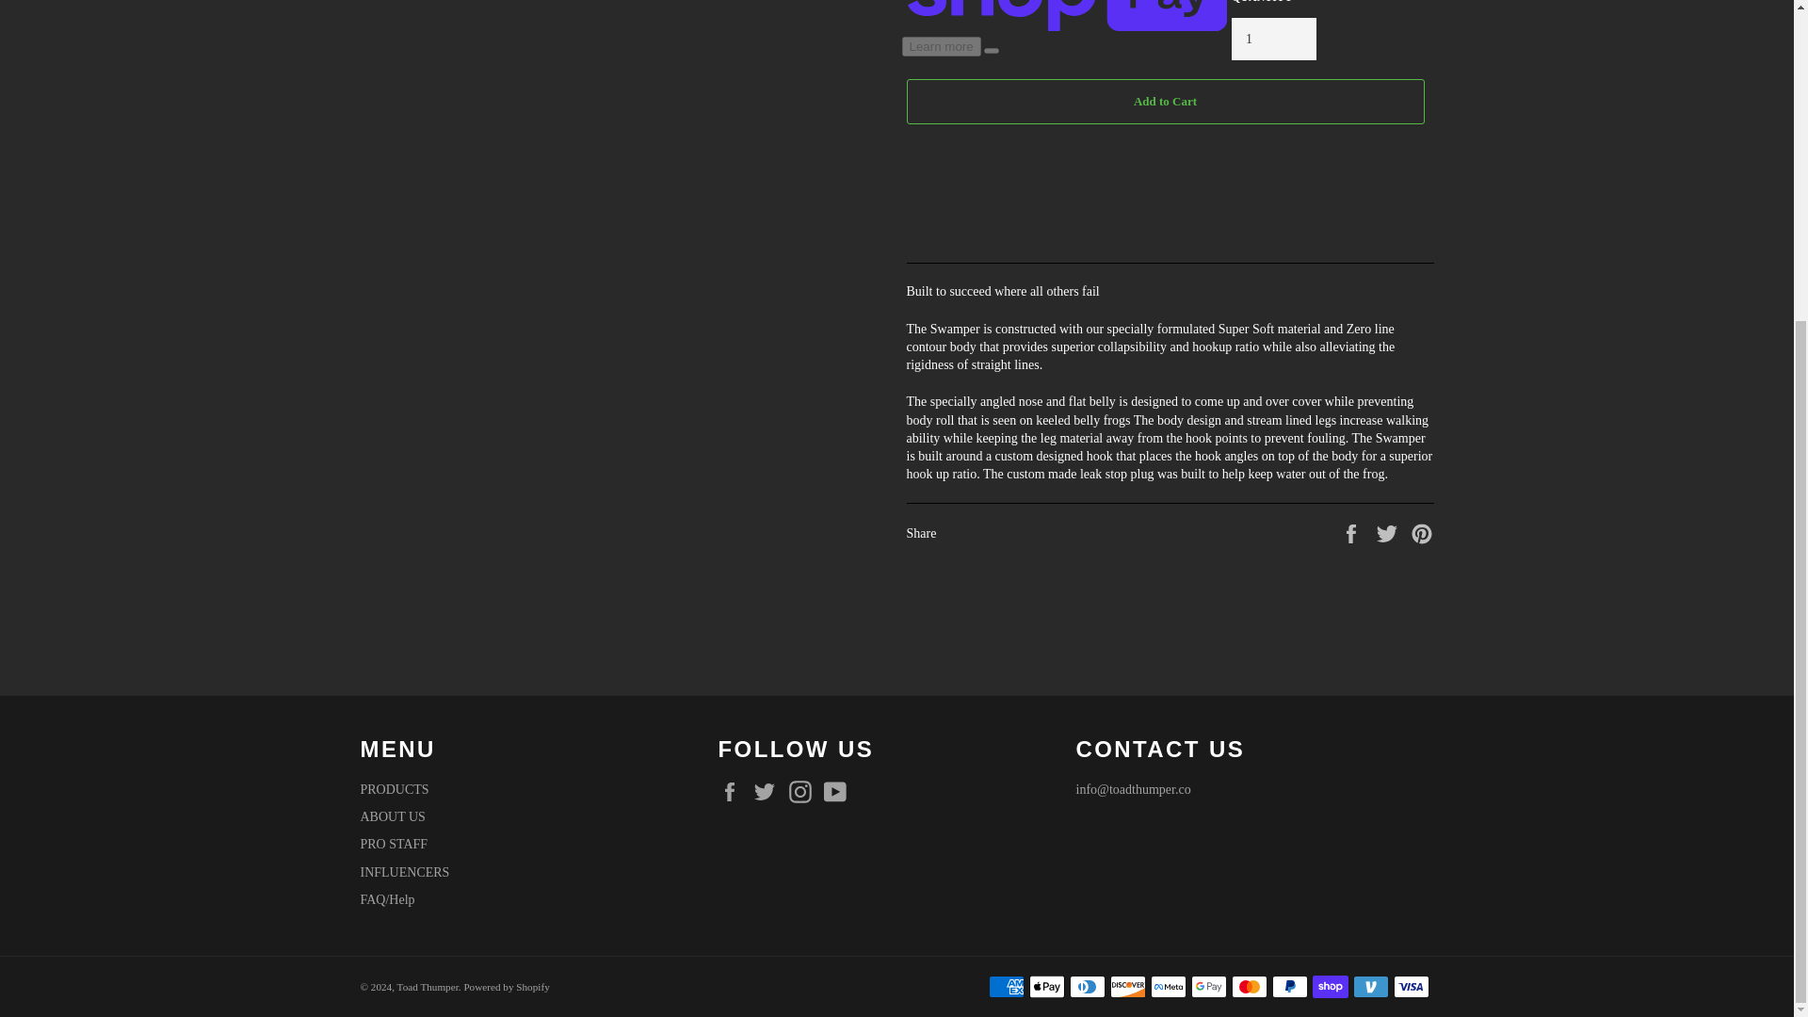  What do you see at coordinates (404, 872) in the screenshot?
I see `INFLUENCERS` at bounding box center [404, 872].